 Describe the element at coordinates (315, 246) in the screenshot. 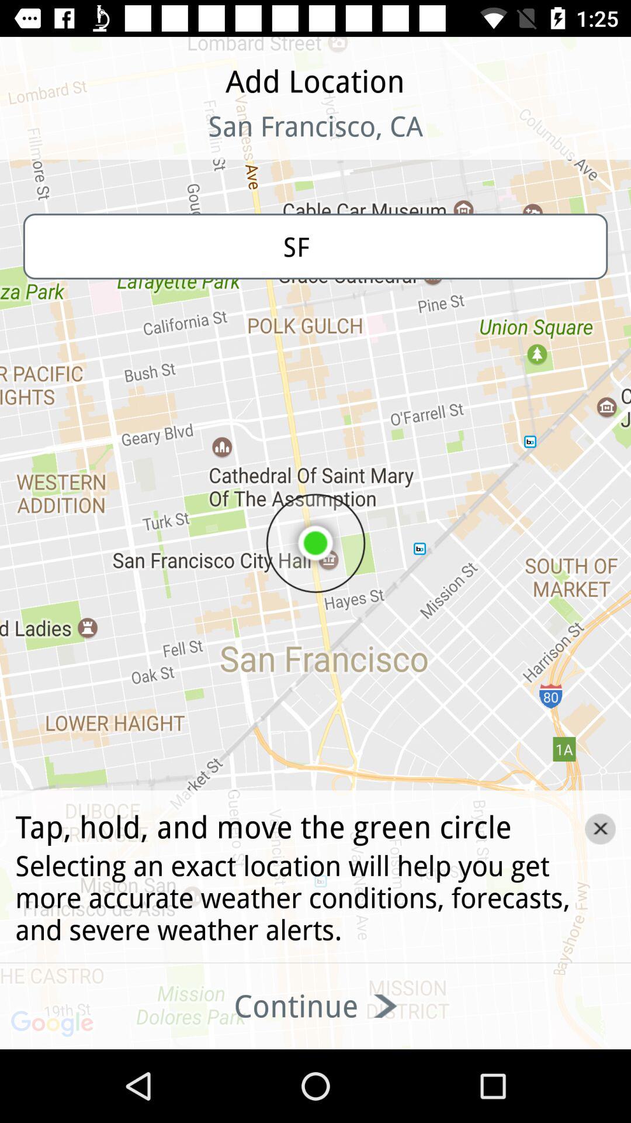

I see `click item above tap hold and item` at that location.